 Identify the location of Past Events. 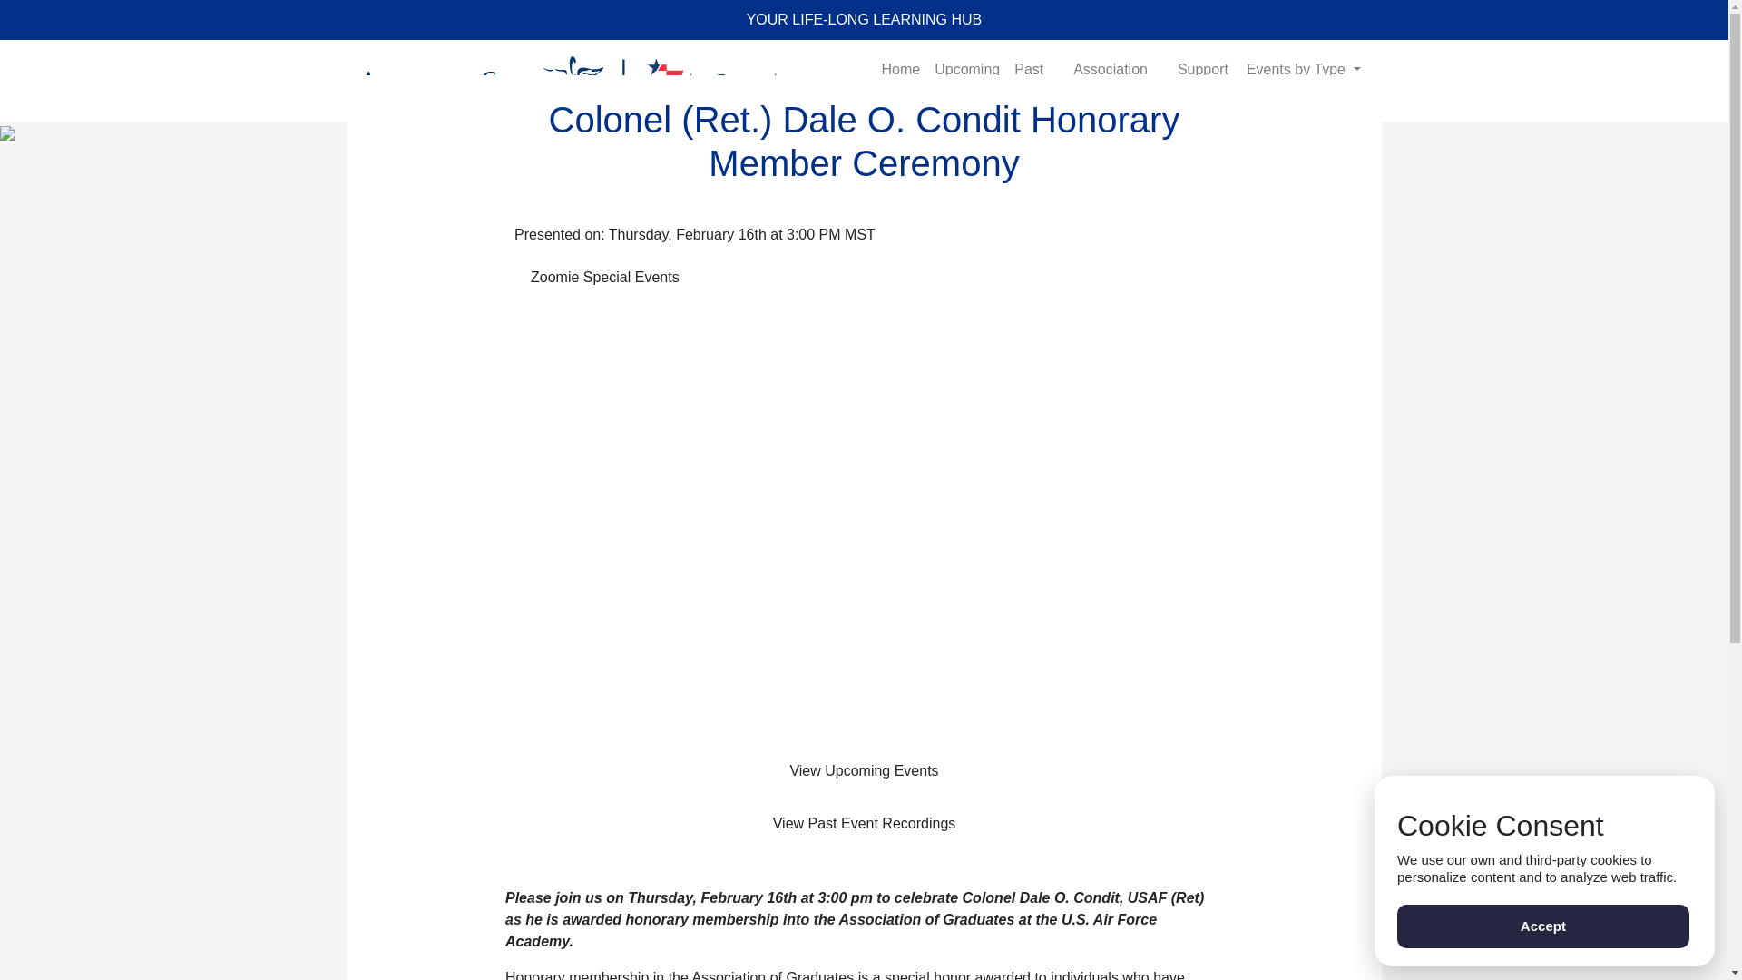
(1036, 80).